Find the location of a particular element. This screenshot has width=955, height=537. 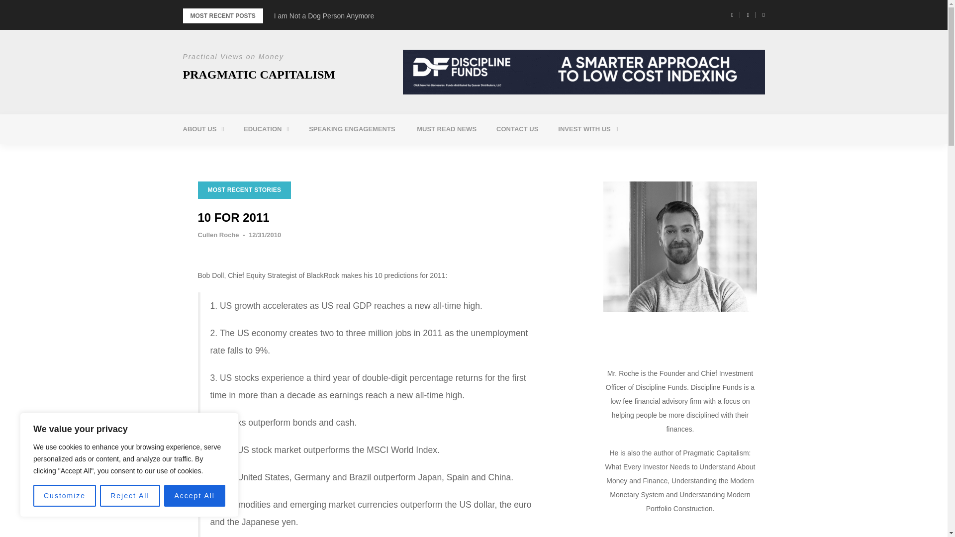

EDUCATION is located at coordinates (266, 129).